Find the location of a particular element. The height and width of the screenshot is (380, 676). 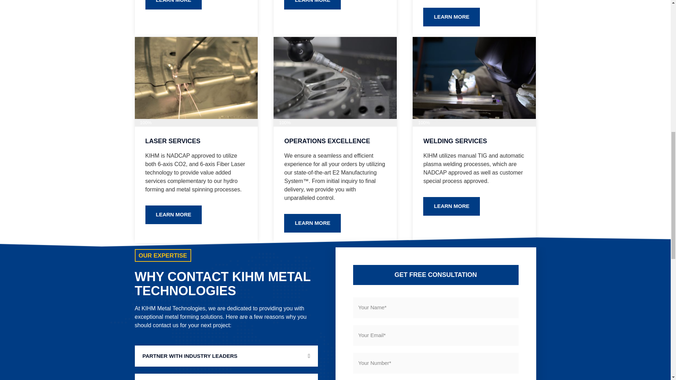

LEARN MORE is located at coordinates (312, 5).